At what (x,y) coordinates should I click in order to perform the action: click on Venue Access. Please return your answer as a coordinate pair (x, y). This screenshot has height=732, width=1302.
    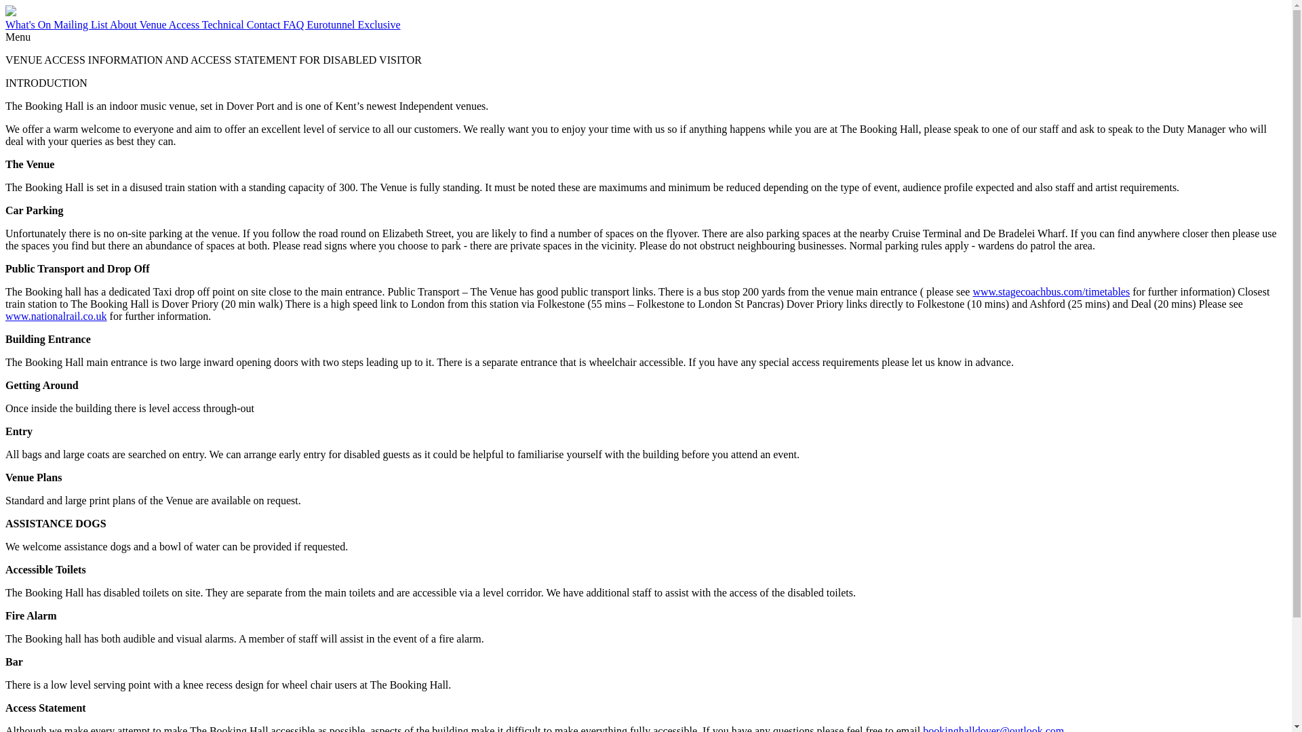
    Looking at the image, I should click on (170, 24).